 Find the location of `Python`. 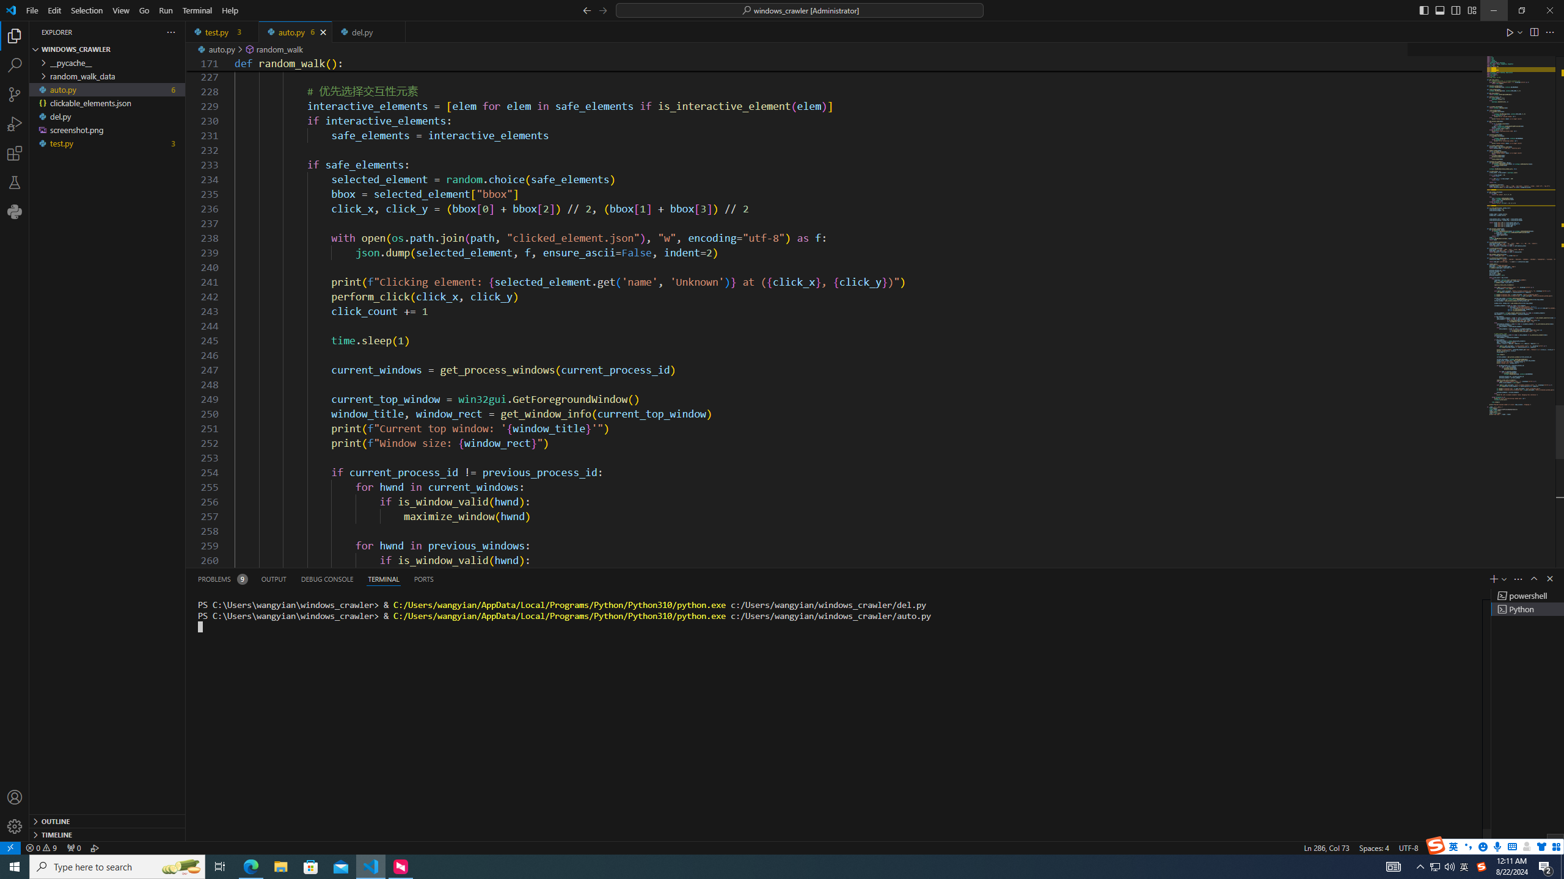

Python is located at coordinates (1475, 847).